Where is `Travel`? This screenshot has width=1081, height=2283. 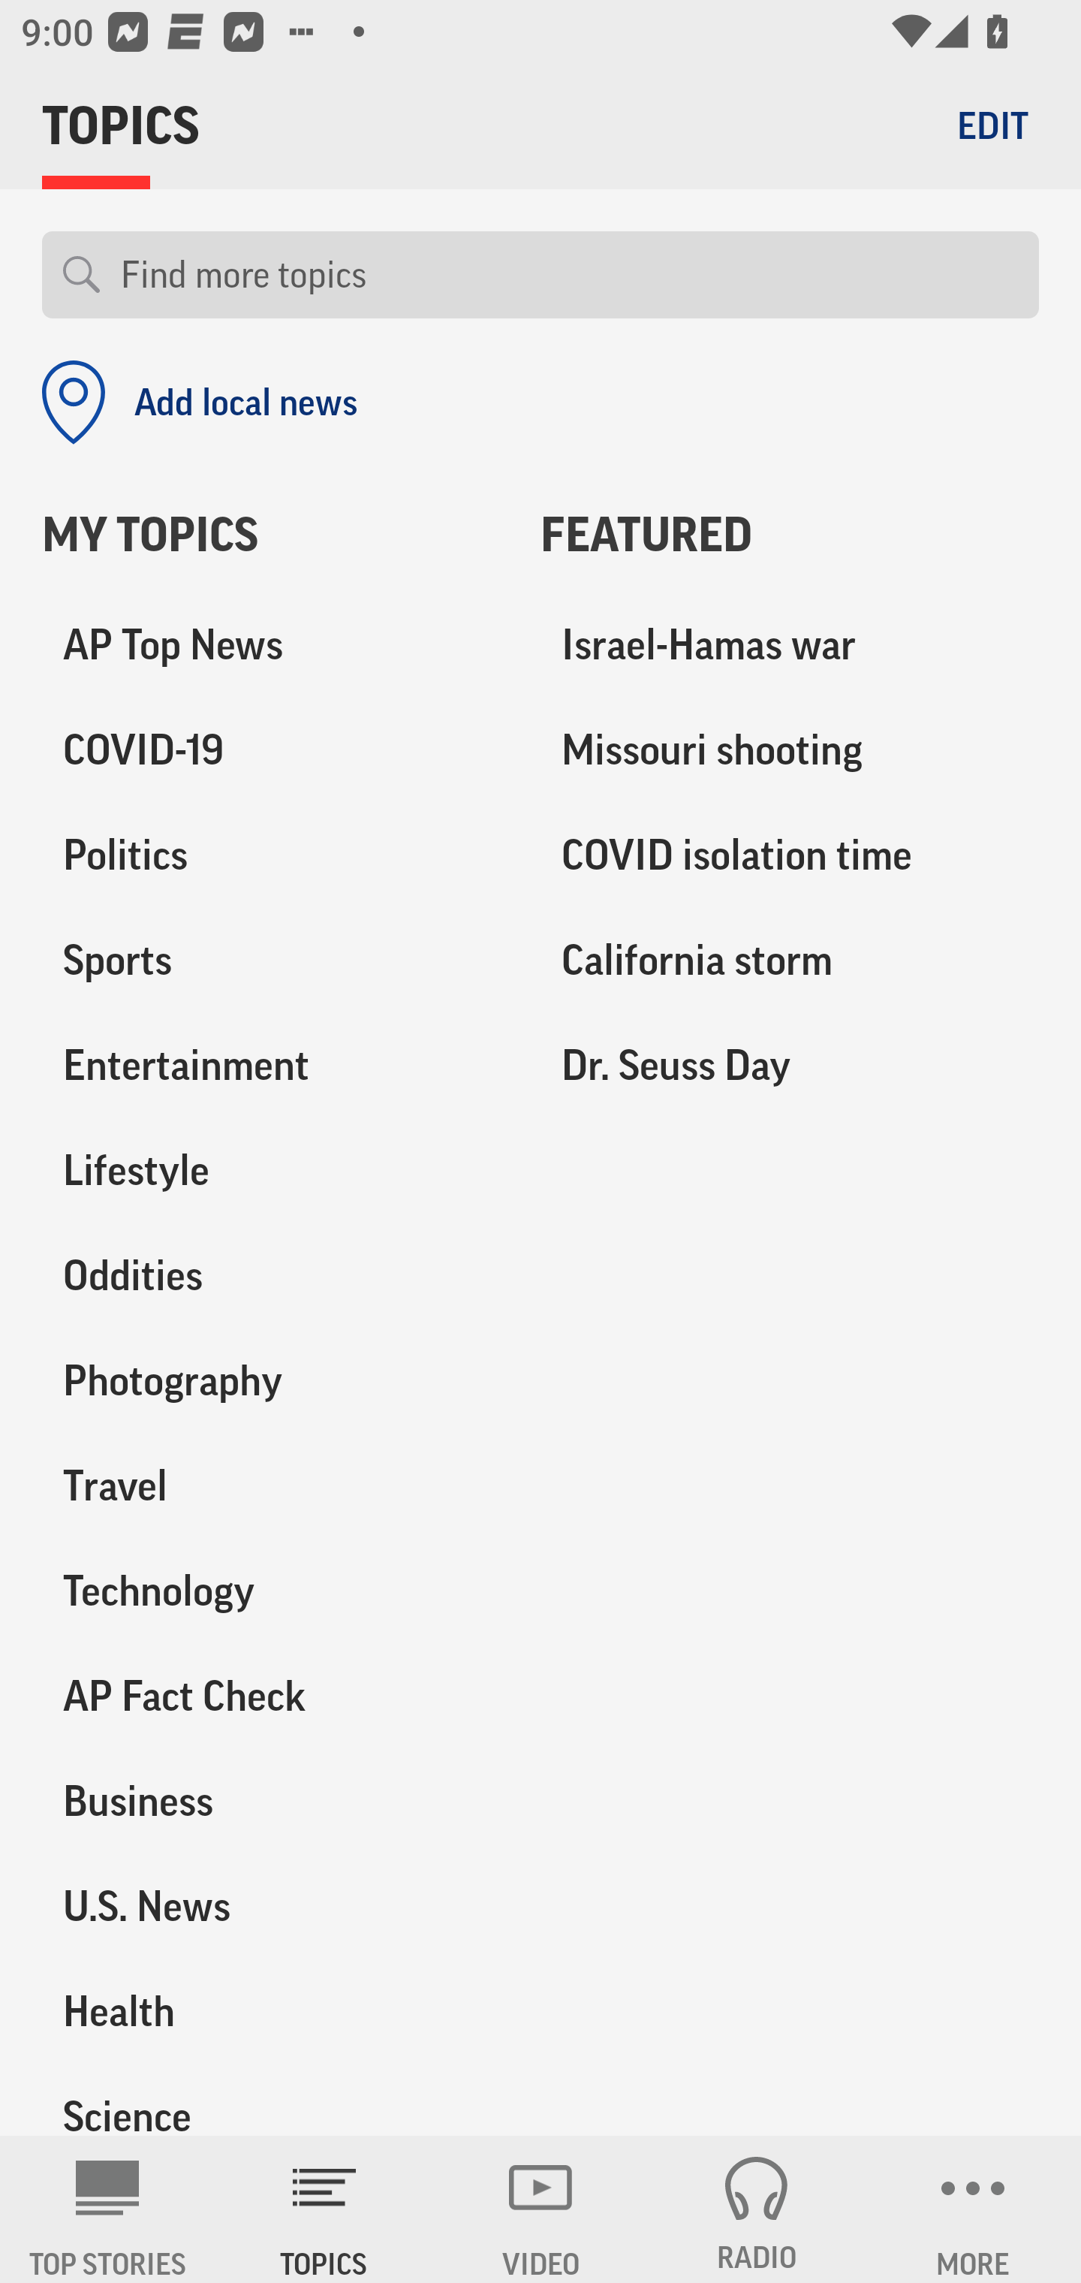
Travel is located at coordinates (270, 1485).